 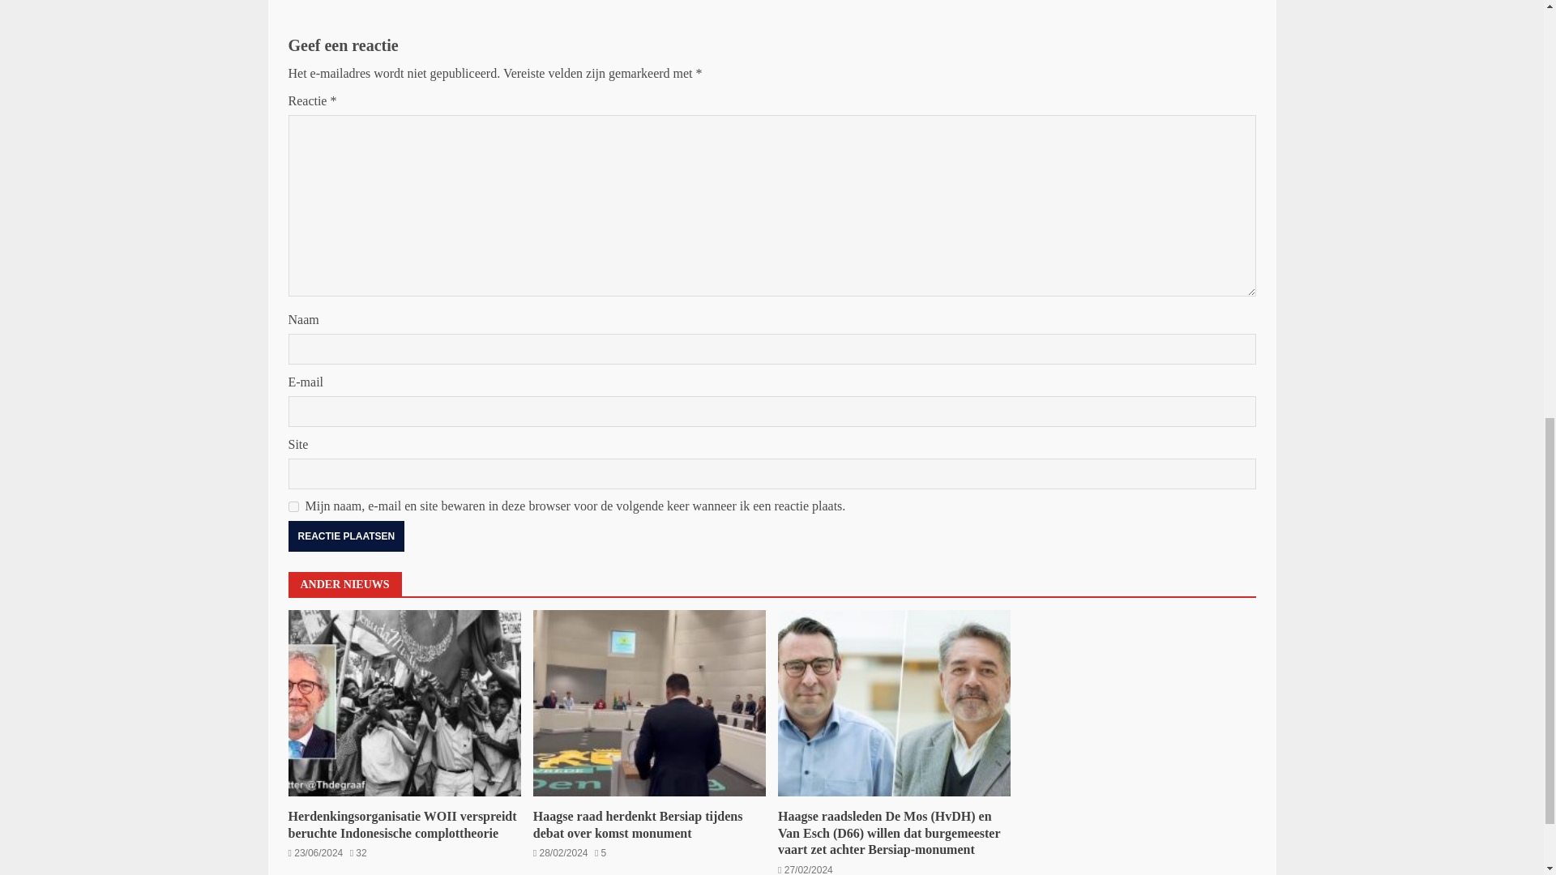 What do you see at coordinates (293, 506) in the screenshot?
I see `yes` at bounding box center [293, 506].